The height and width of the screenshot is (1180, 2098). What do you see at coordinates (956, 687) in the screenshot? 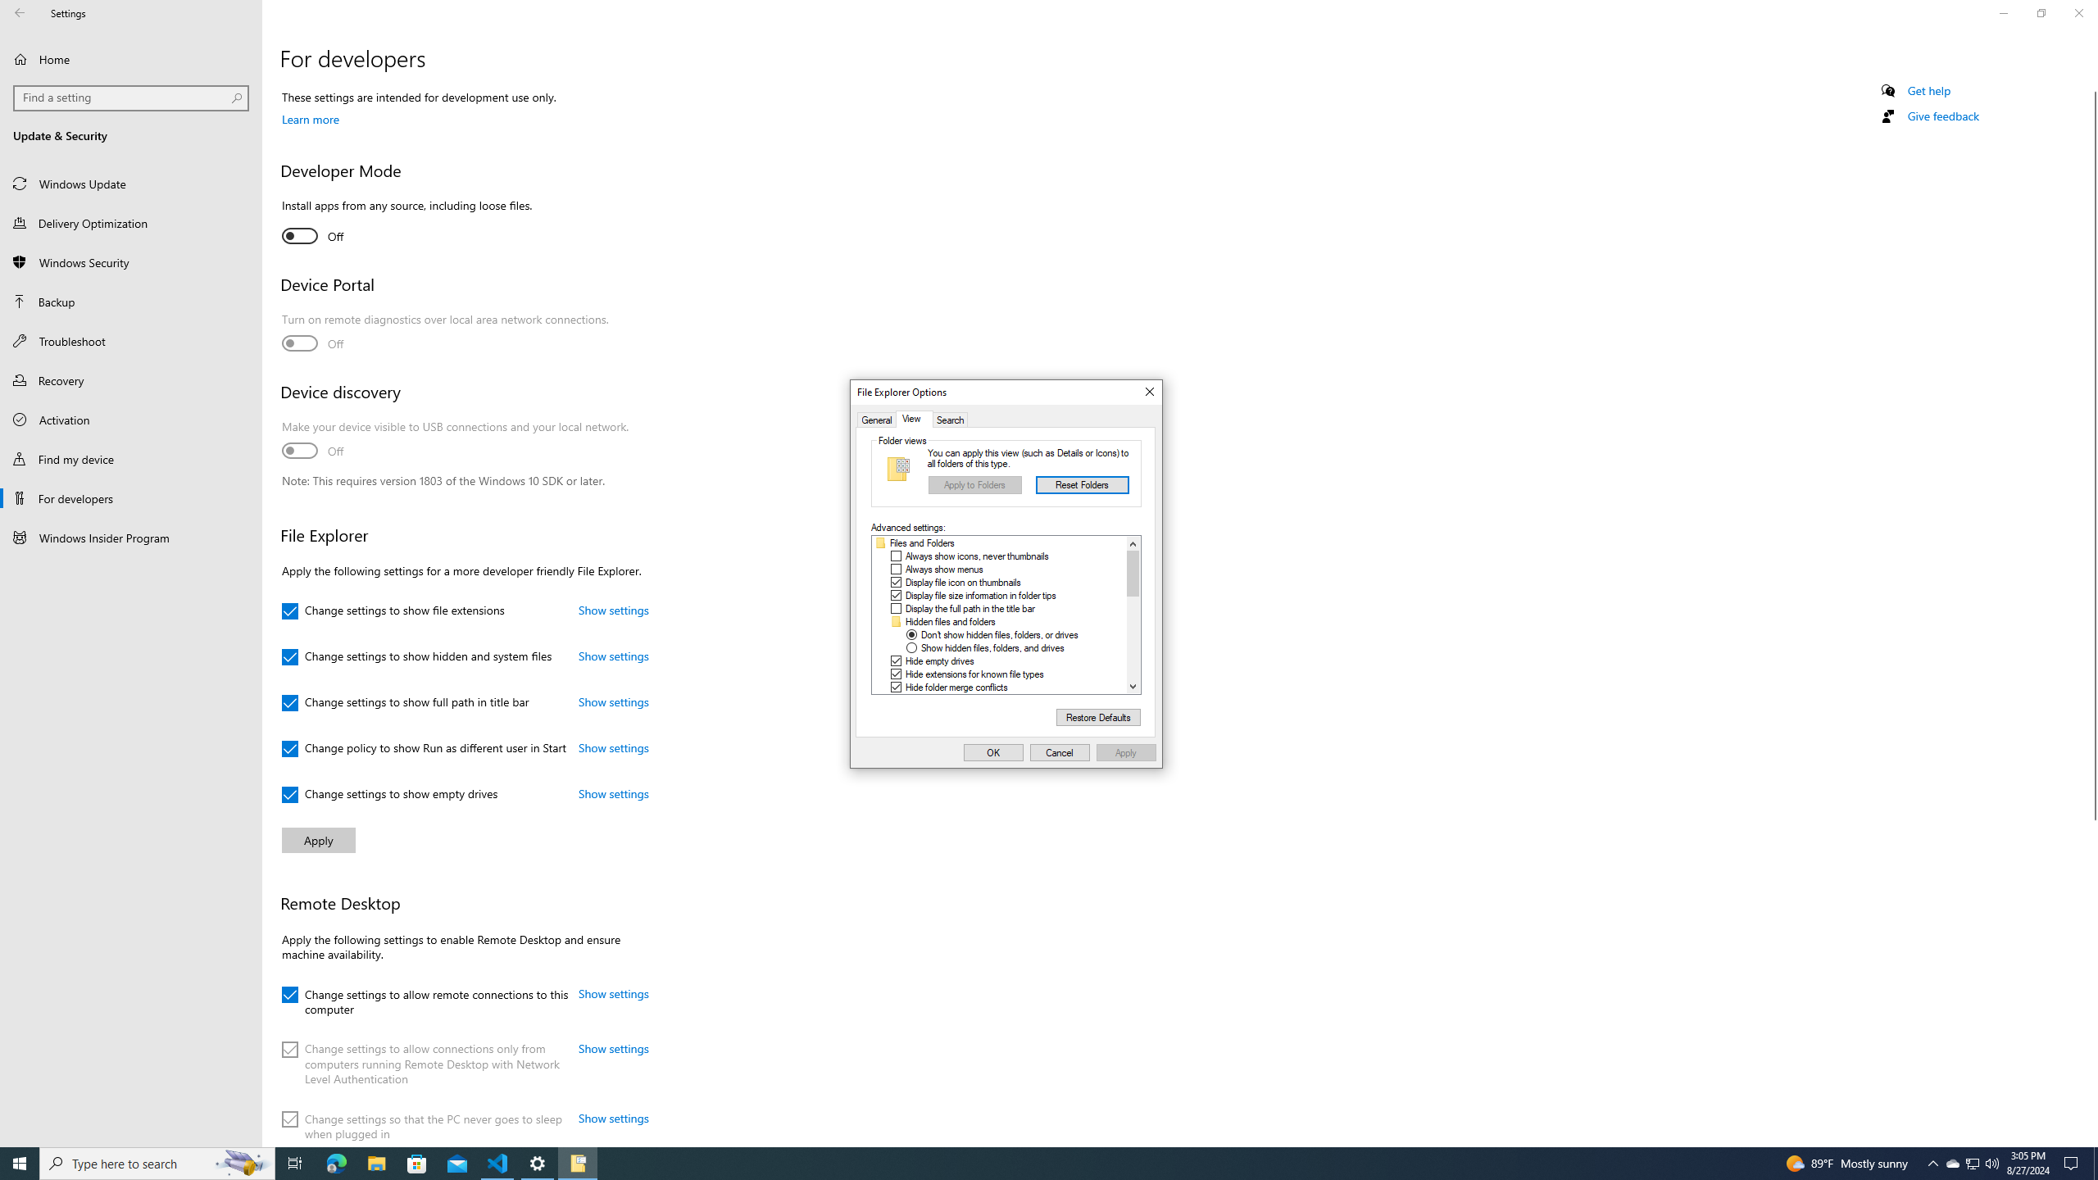
I see `Hide folder merge conflicts` at bounding box center [956, 687].